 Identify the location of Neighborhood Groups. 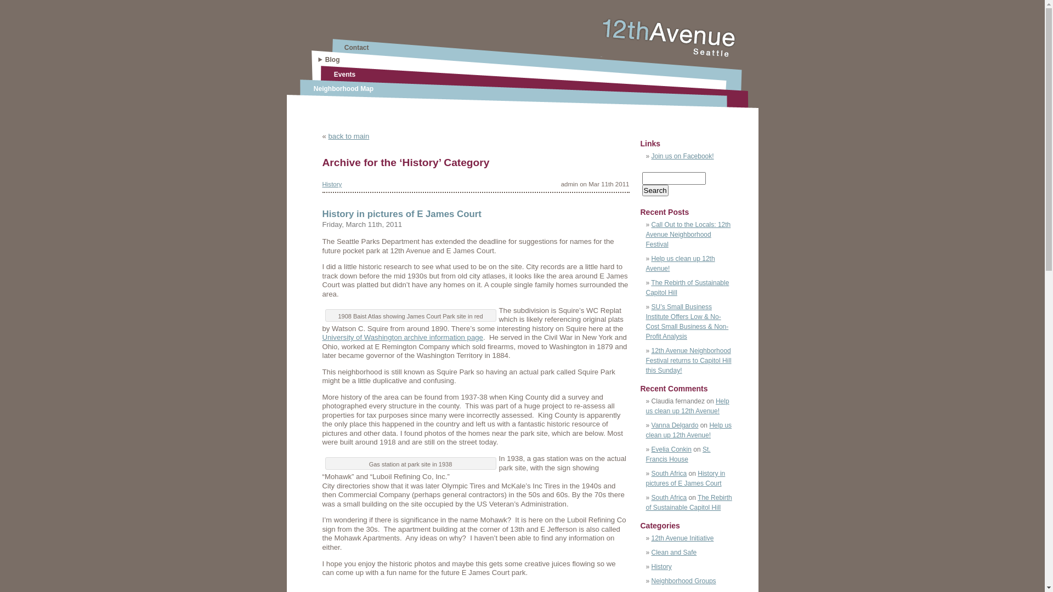
(684, 581).